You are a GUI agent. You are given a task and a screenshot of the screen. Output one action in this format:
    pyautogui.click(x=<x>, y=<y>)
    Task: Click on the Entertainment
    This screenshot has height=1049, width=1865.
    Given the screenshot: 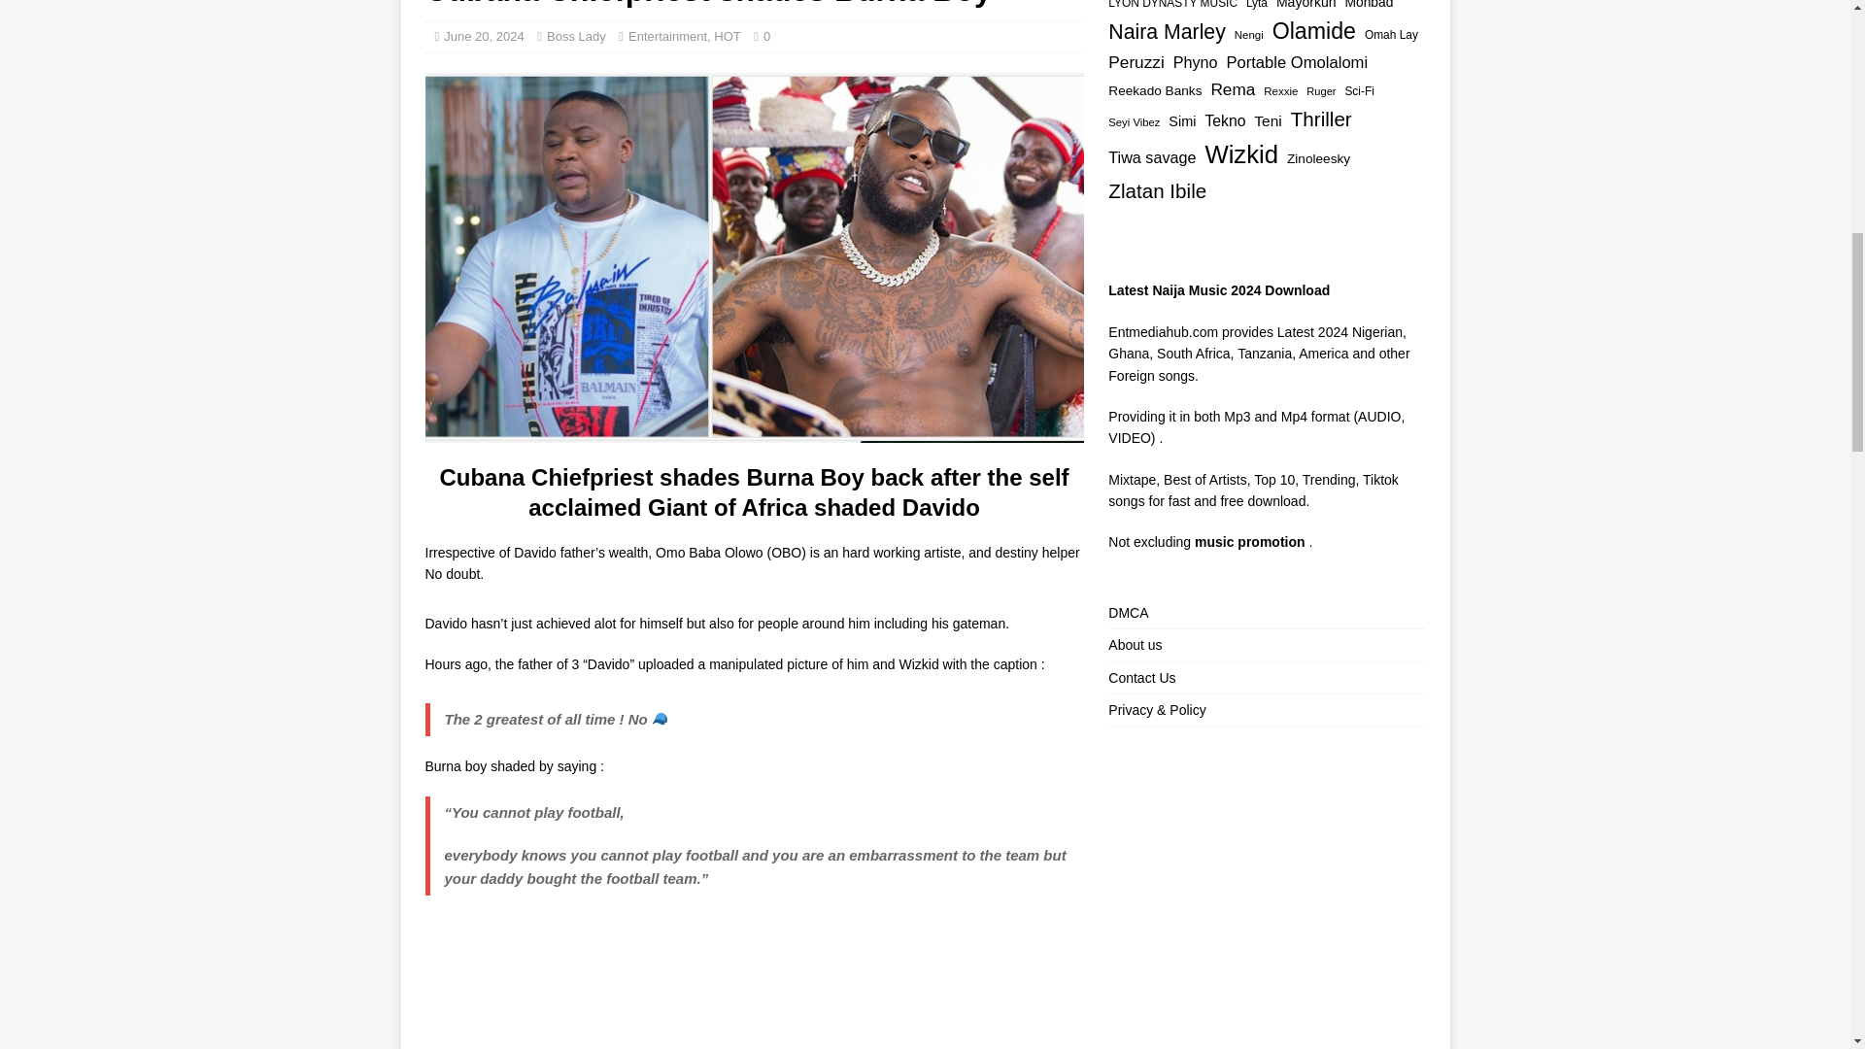 What is the action you would take?
    pyautogui.click(x=667, y=37)
    